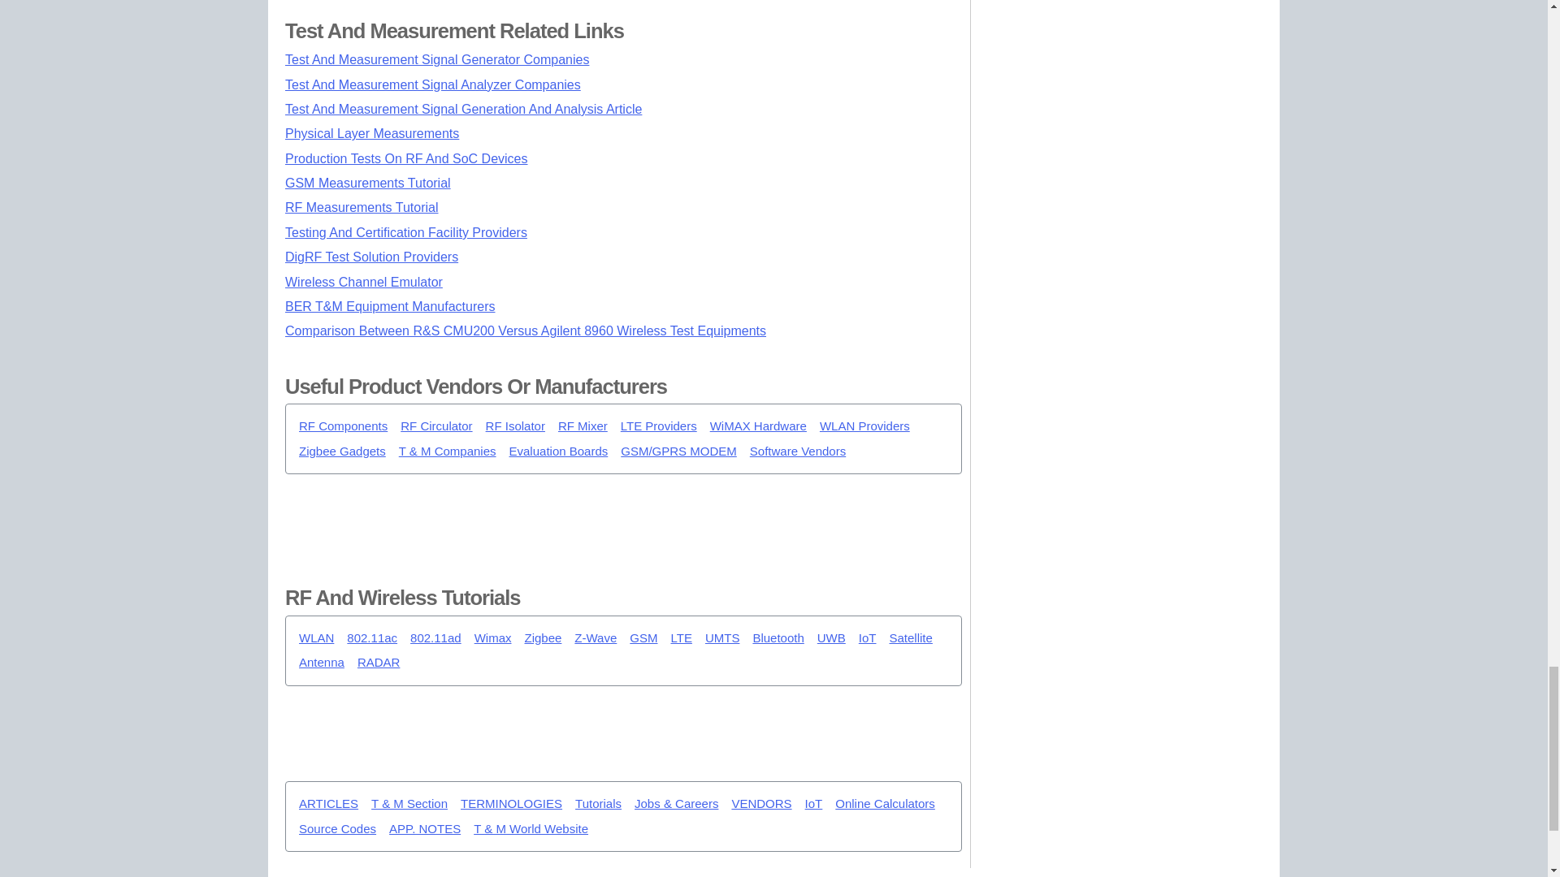 The height and width of the screenshot is (877, 1560). I want to click on LTE Providers, so click(659, 426).